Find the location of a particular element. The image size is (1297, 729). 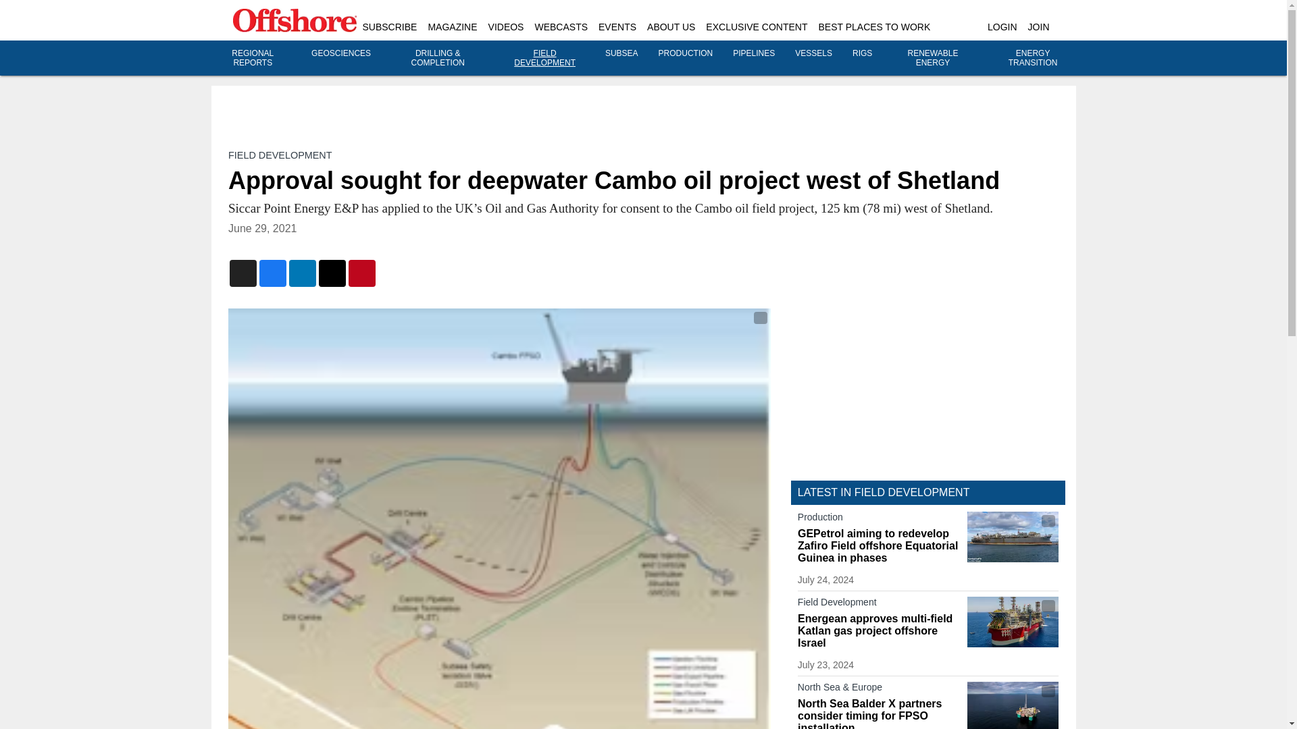

SUBSCRIBE is located at coordinates (389, 27).